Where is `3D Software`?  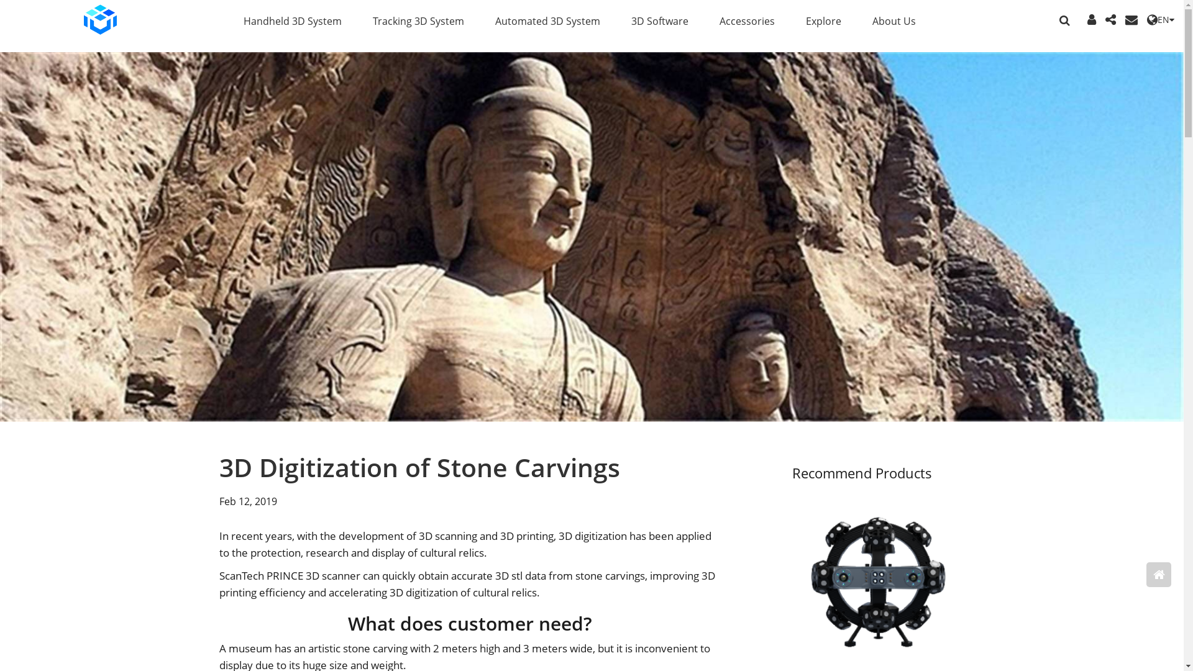
3D Software is located at coordinates (660, 20).